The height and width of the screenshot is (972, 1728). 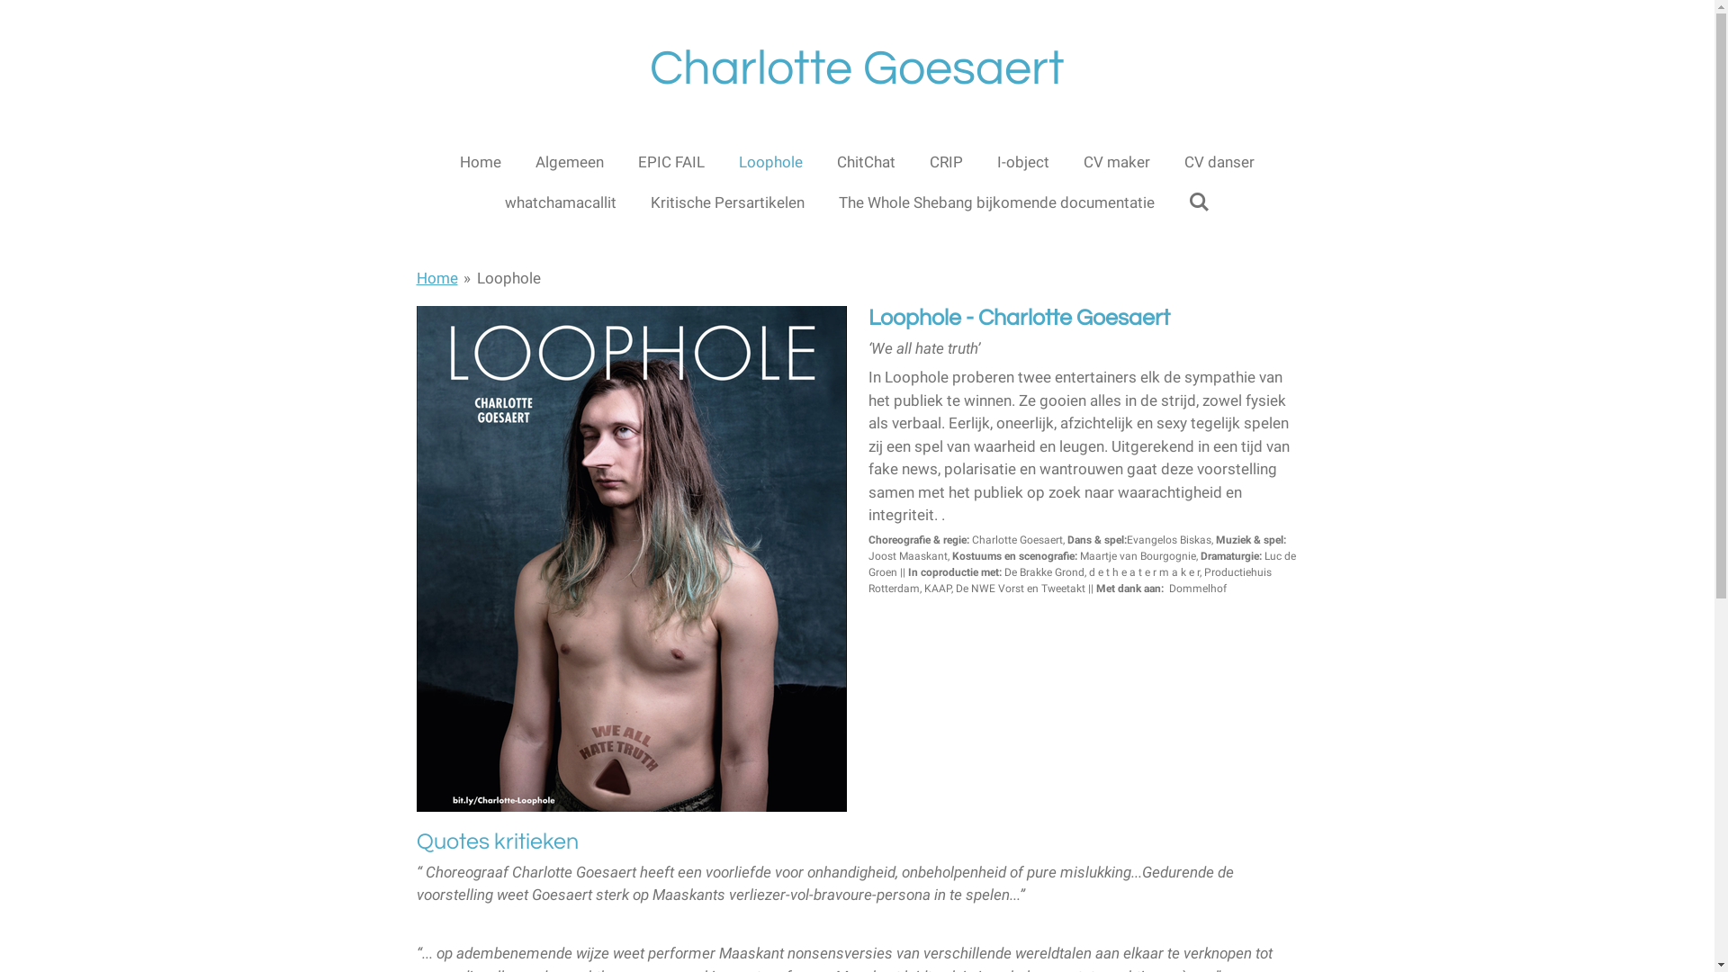 I want to click on CRIP, so click(x=947, y=162).